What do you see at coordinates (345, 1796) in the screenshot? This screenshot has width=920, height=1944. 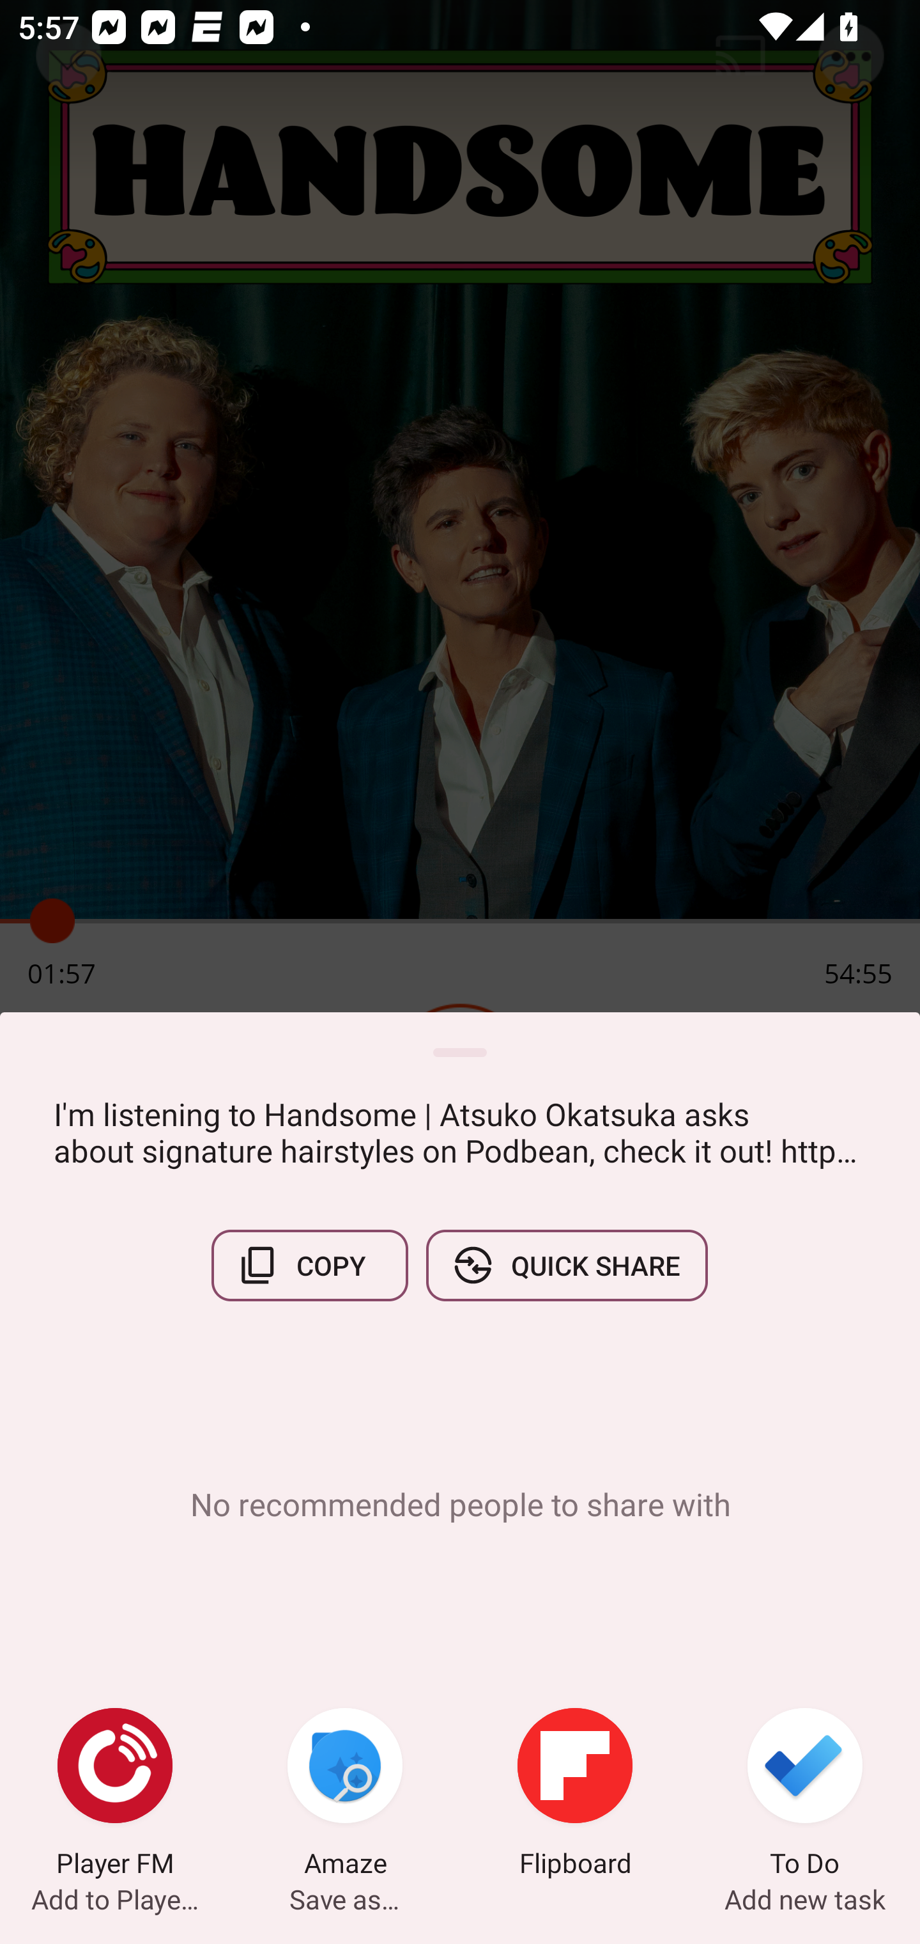 I see `Amaze Save as…` at bounding box center [345, 1796].